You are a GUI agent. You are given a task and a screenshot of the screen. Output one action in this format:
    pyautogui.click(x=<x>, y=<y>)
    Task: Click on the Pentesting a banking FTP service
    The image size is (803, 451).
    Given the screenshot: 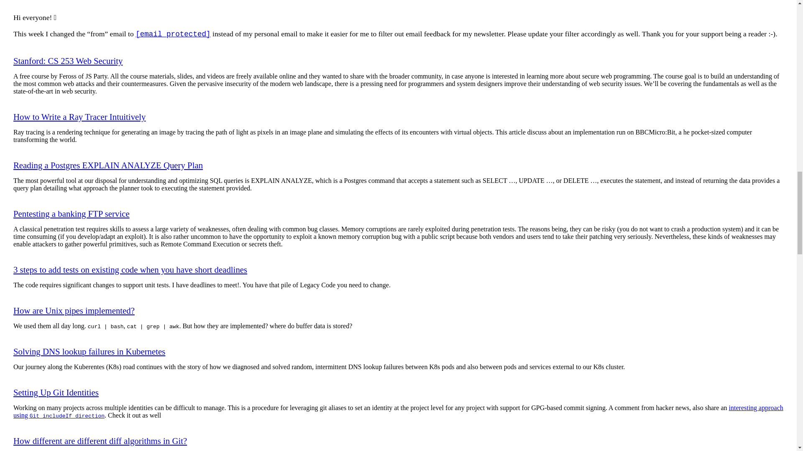 What is the action you would take?
    pyautogui.click(x=71, y=213)
    